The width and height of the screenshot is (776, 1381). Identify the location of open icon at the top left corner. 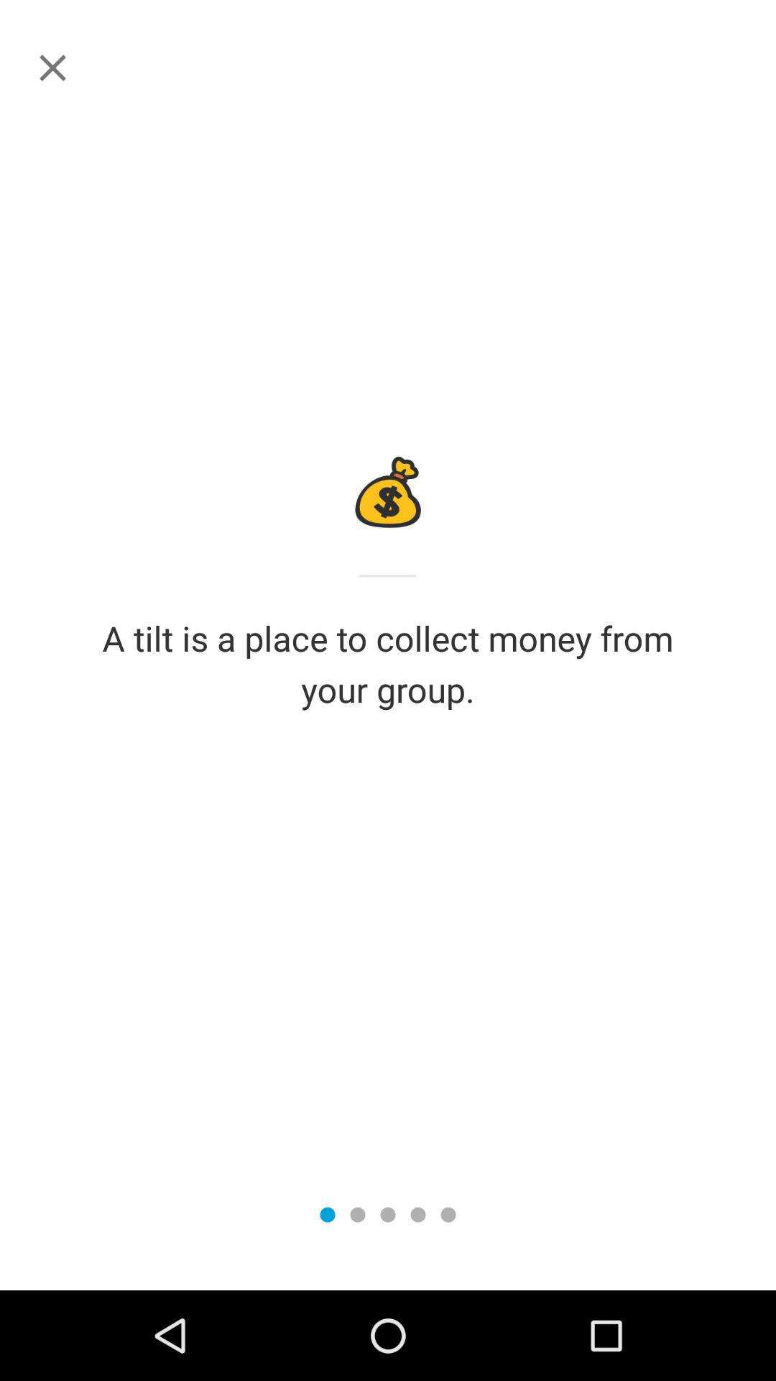
(52, 68).